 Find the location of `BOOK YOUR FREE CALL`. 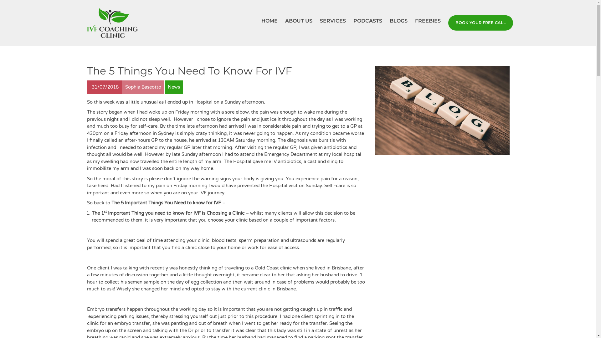

BOOK YOUR FREE CALL is located at coordinates (480, 23).